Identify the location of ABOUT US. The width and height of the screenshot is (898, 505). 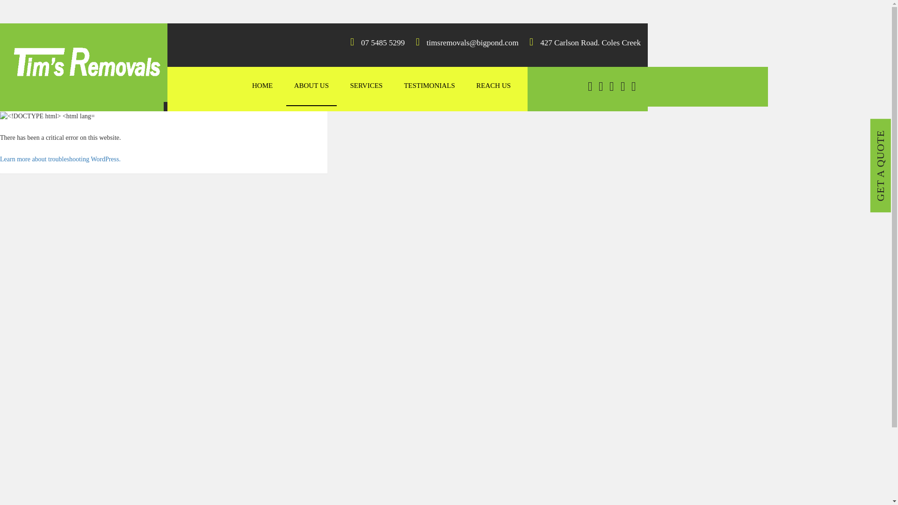
(311, 86).